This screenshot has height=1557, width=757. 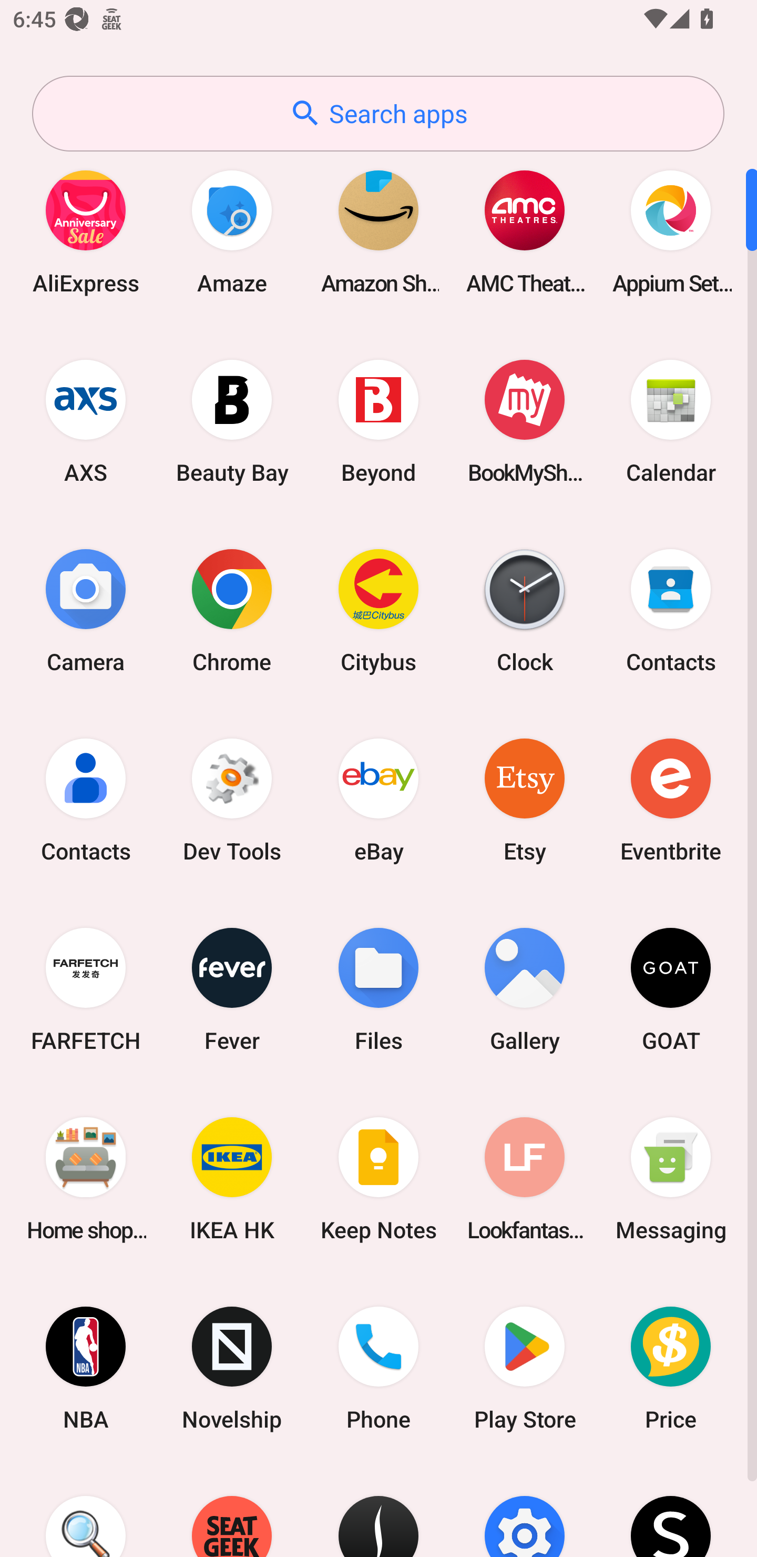 I want to click on Clock, so click(x=525, y=610).